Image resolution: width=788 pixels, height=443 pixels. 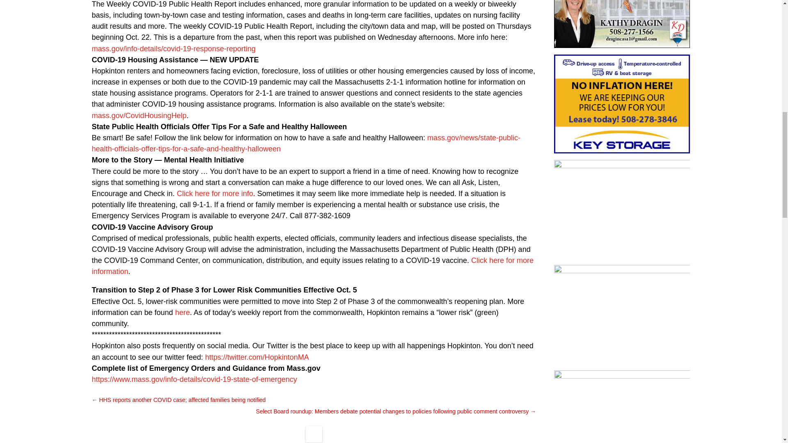 I want to click on Page 1, so click(x=314, y=88).